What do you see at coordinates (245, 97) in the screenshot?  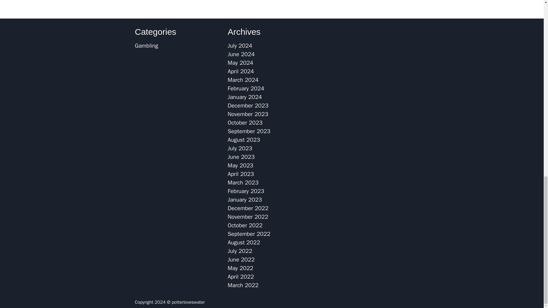 I see `January 2024` at bounding box center [245, 97].